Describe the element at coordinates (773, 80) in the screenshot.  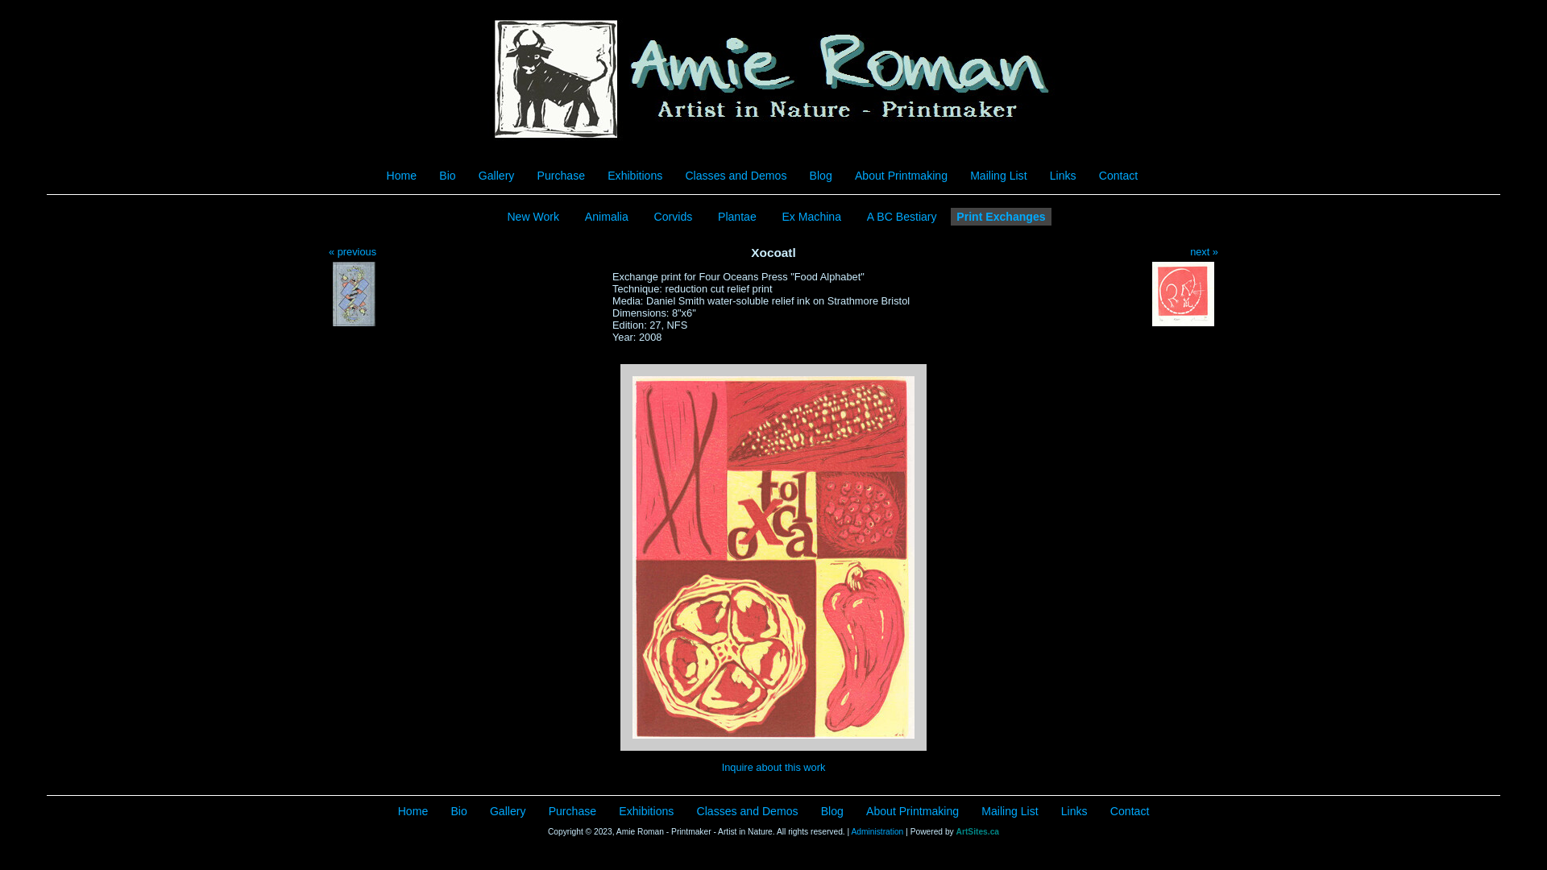
I see `Amie Roman - Printmaker - Artist in Nature` at that location.